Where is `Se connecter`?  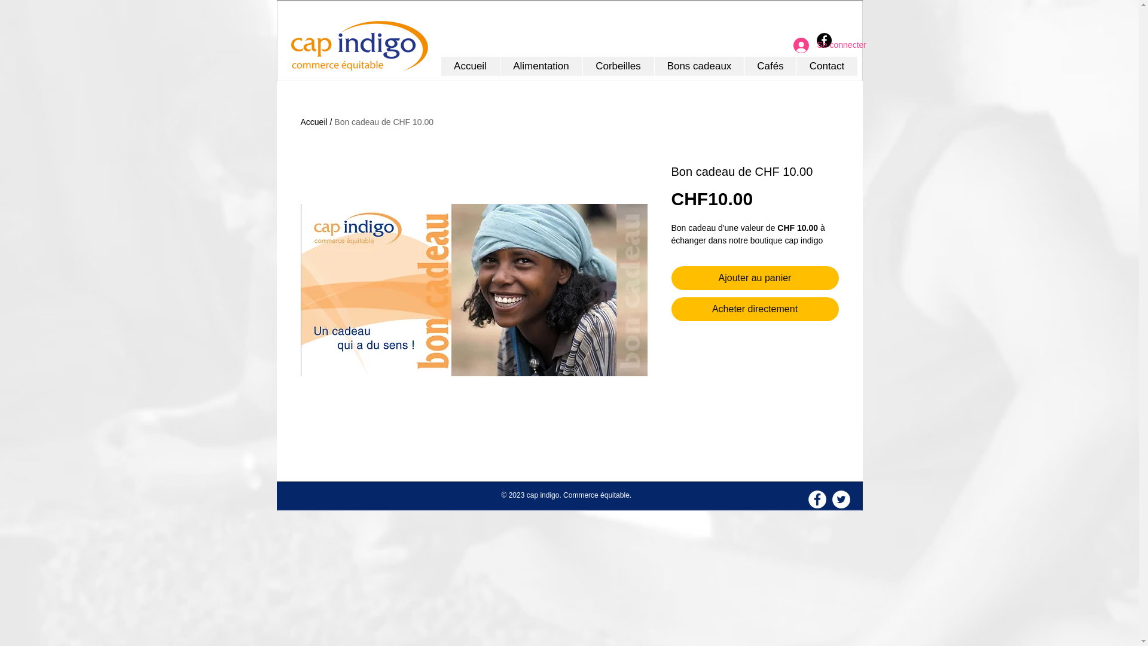
Se connecter is located at coordinates (820, 45).